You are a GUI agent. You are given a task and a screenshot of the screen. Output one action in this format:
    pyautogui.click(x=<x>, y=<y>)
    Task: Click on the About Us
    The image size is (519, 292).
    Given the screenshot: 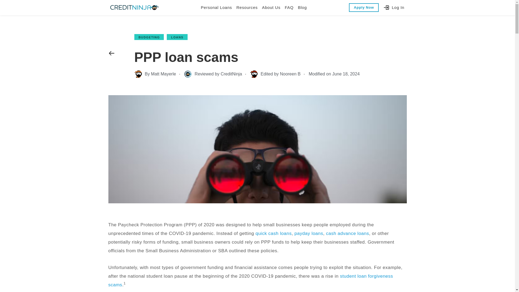 What is the action you would take?
    pyautogui.click(x=271, y=8)
    